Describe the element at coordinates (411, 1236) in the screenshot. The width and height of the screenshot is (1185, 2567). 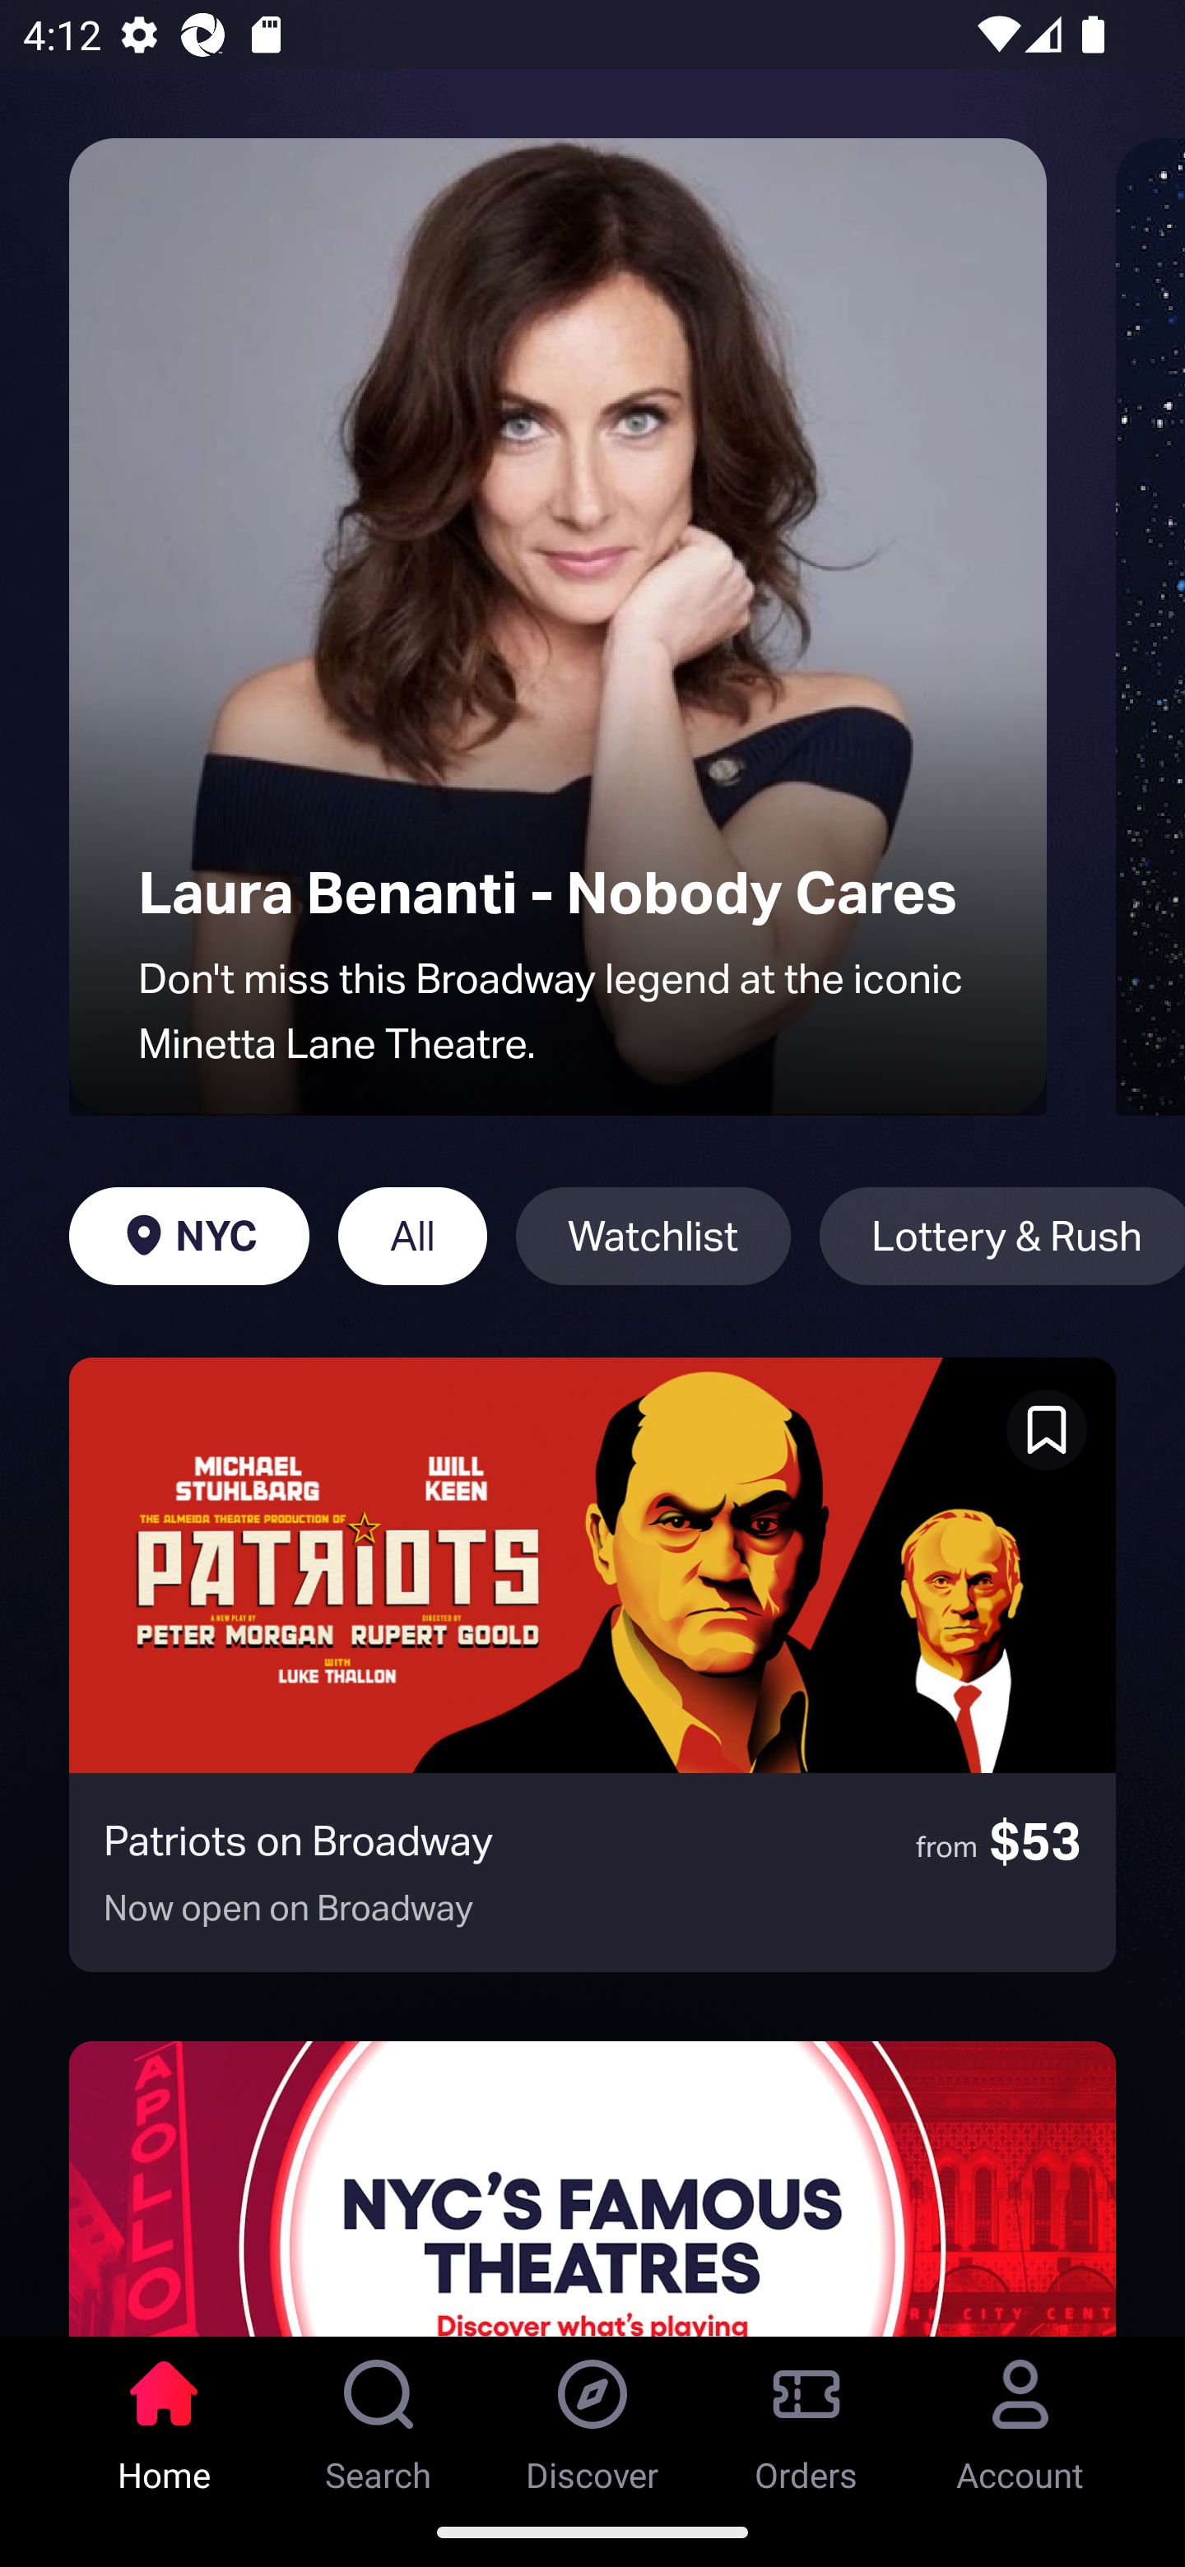
I see `All` at that location.